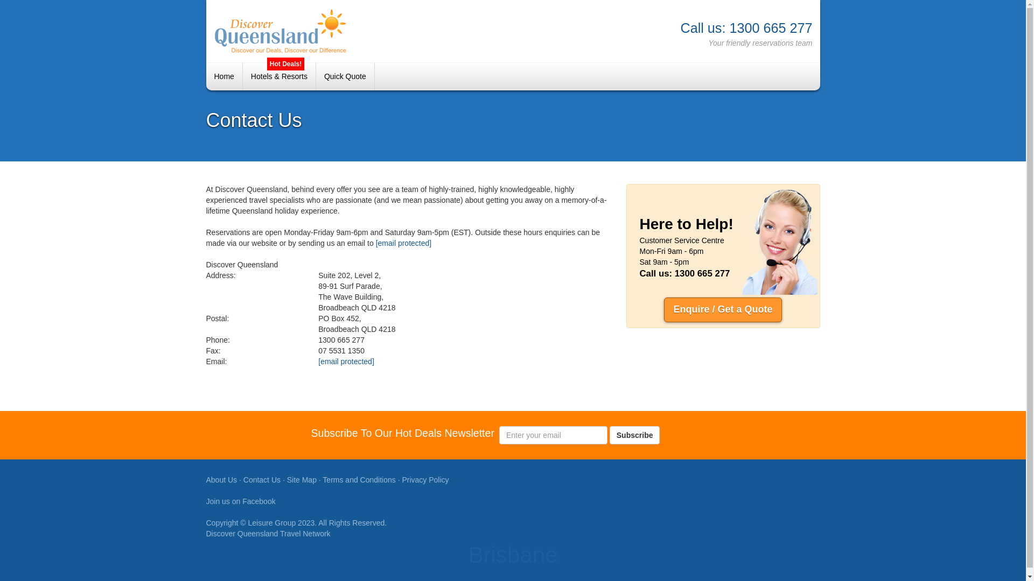 The image size is (1034, 581). Describe the element at coordinates (359, 31) in the screenshot. I see `Brisbane` at that location.